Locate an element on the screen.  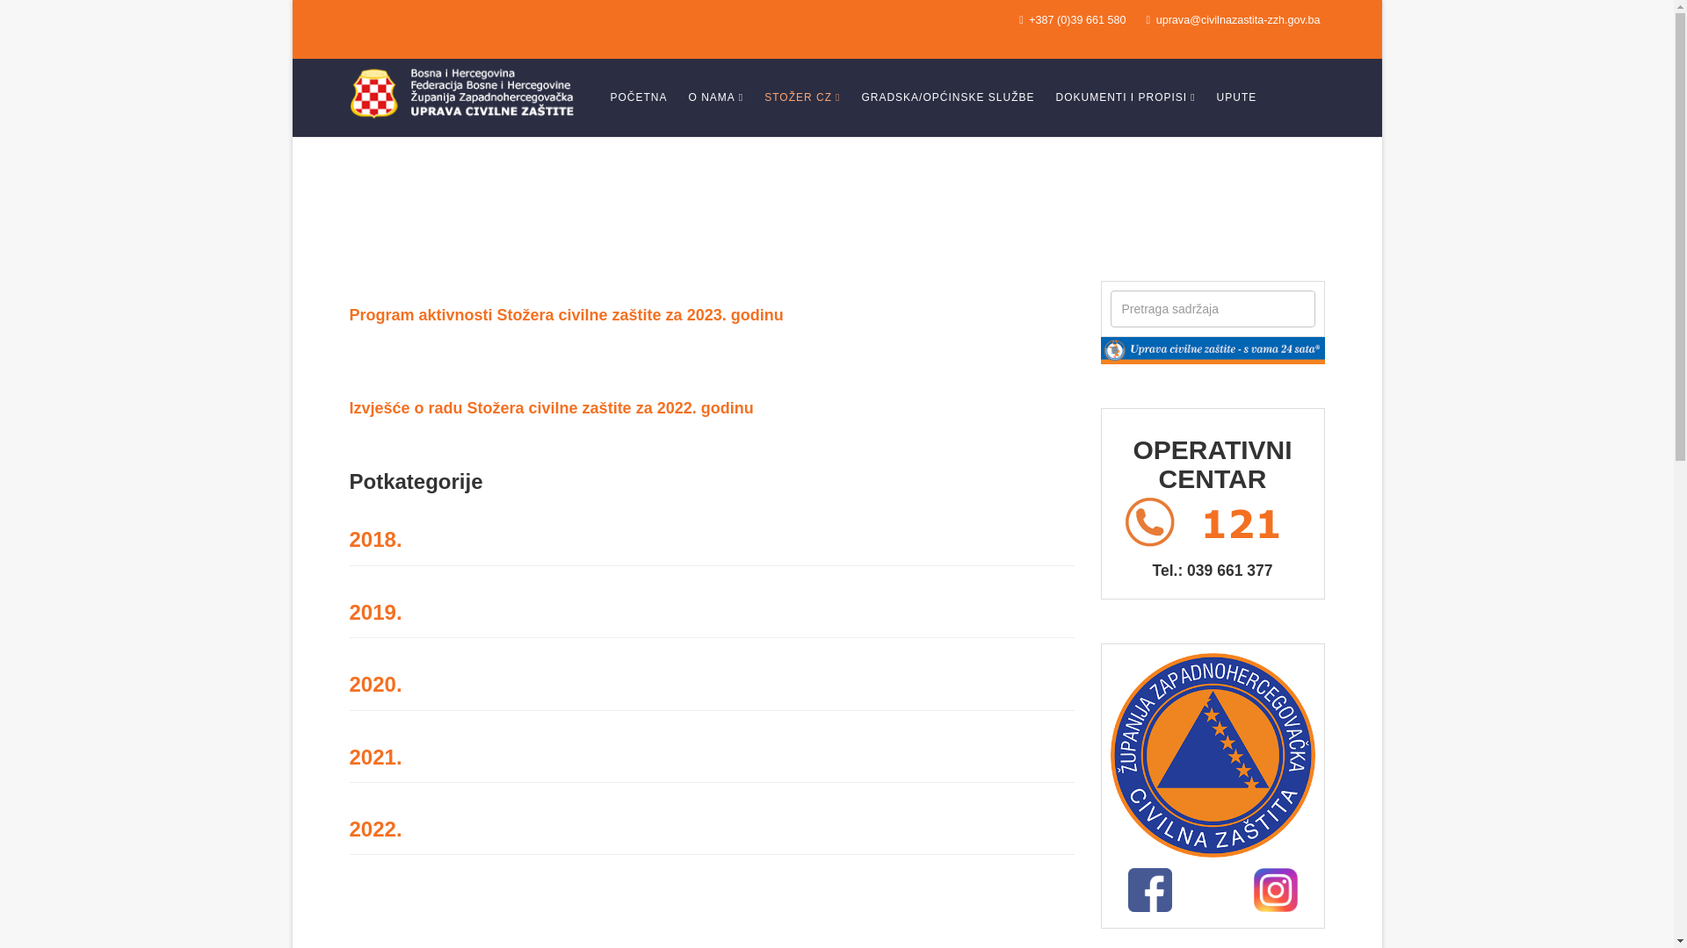
2018. is located at coordinates (376, 539).